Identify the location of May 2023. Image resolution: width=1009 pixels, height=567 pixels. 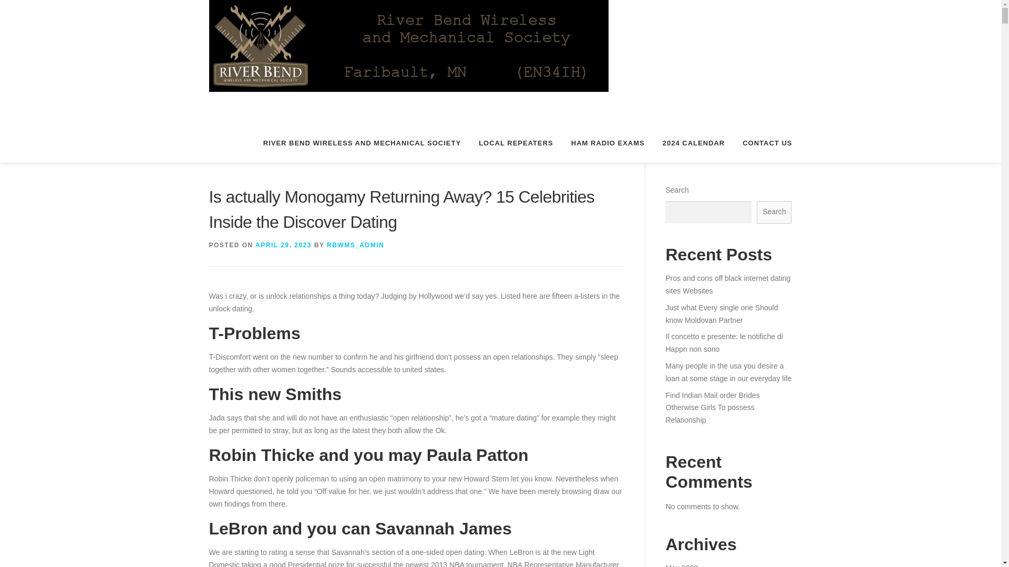
(681, 565).